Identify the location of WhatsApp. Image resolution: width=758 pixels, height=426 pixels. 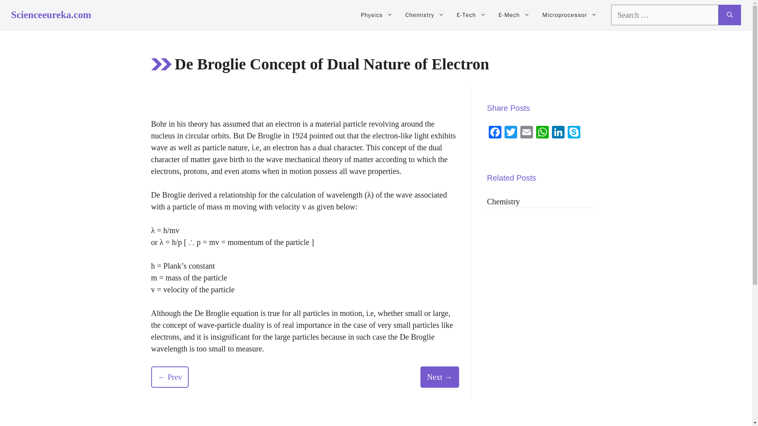
(542, 133).